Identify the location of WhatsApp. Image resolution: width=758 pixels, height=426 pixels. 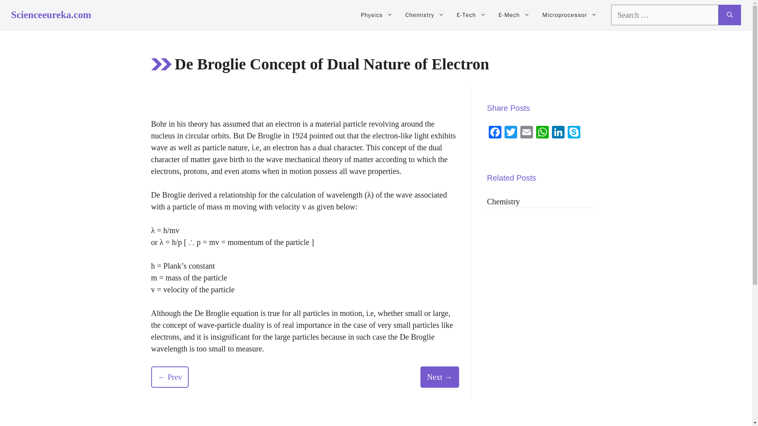
(542, 133).